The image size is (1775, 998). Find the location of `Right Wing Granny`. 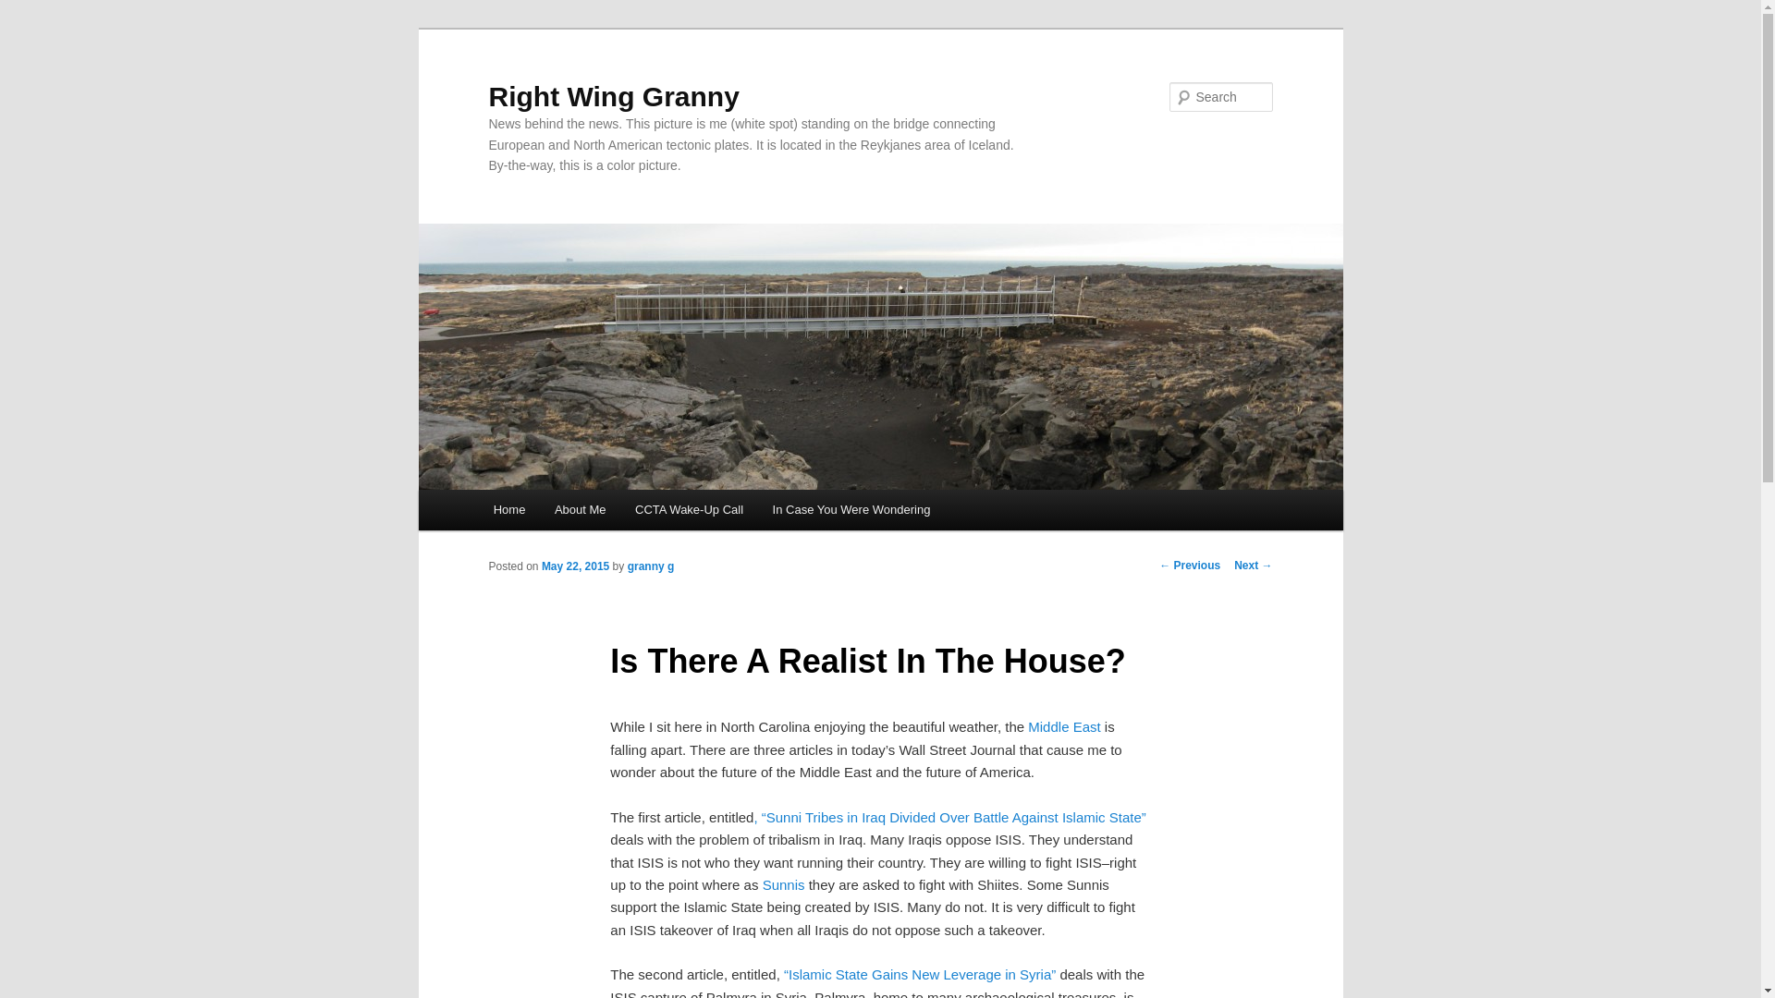

Right Wing Granny is located at coordinates (613, 96).